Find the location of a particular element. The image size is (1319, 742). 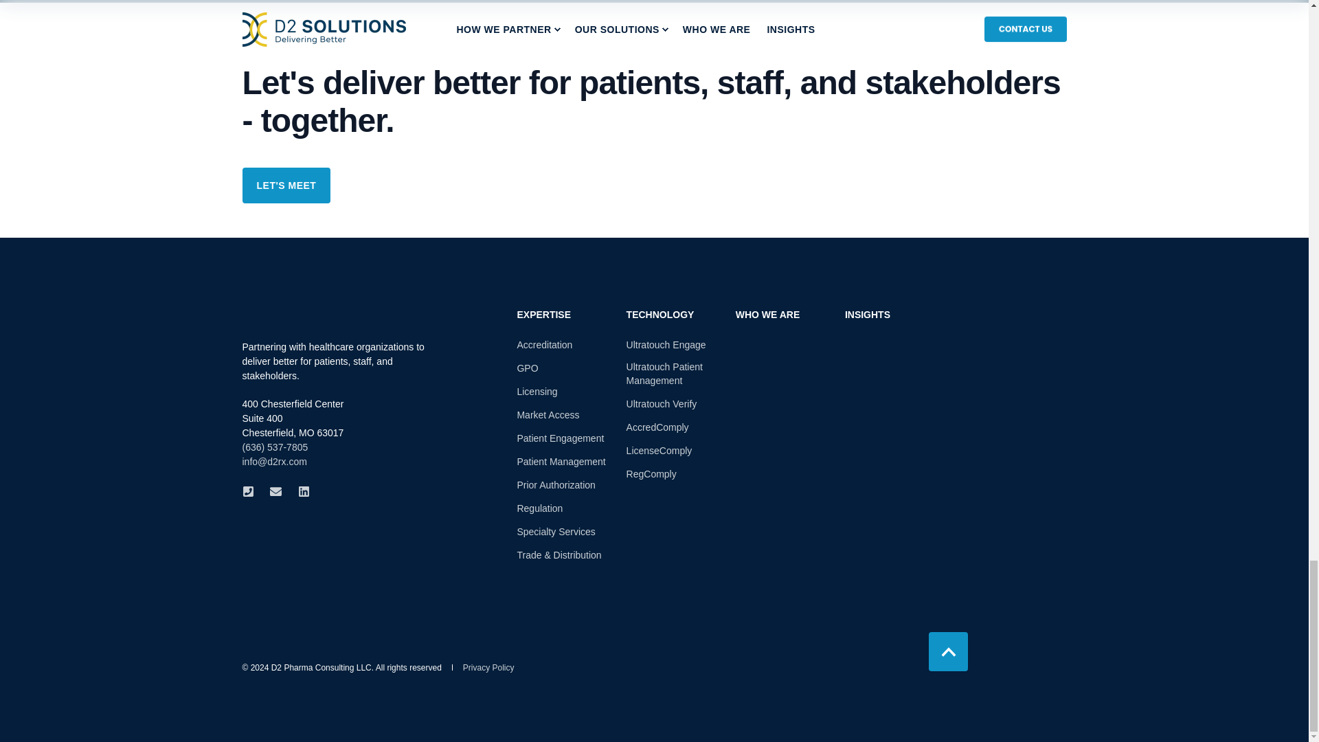

Button Let's Meet is located at coordinates (286, 185).